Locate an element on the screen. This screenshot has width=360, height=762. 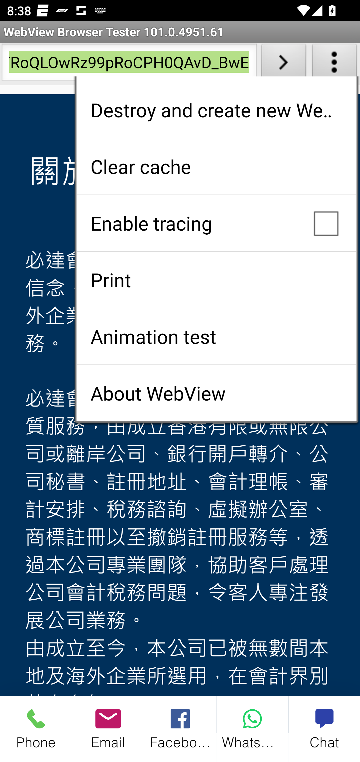
Enable tracing is located at coordinates (216, 223).